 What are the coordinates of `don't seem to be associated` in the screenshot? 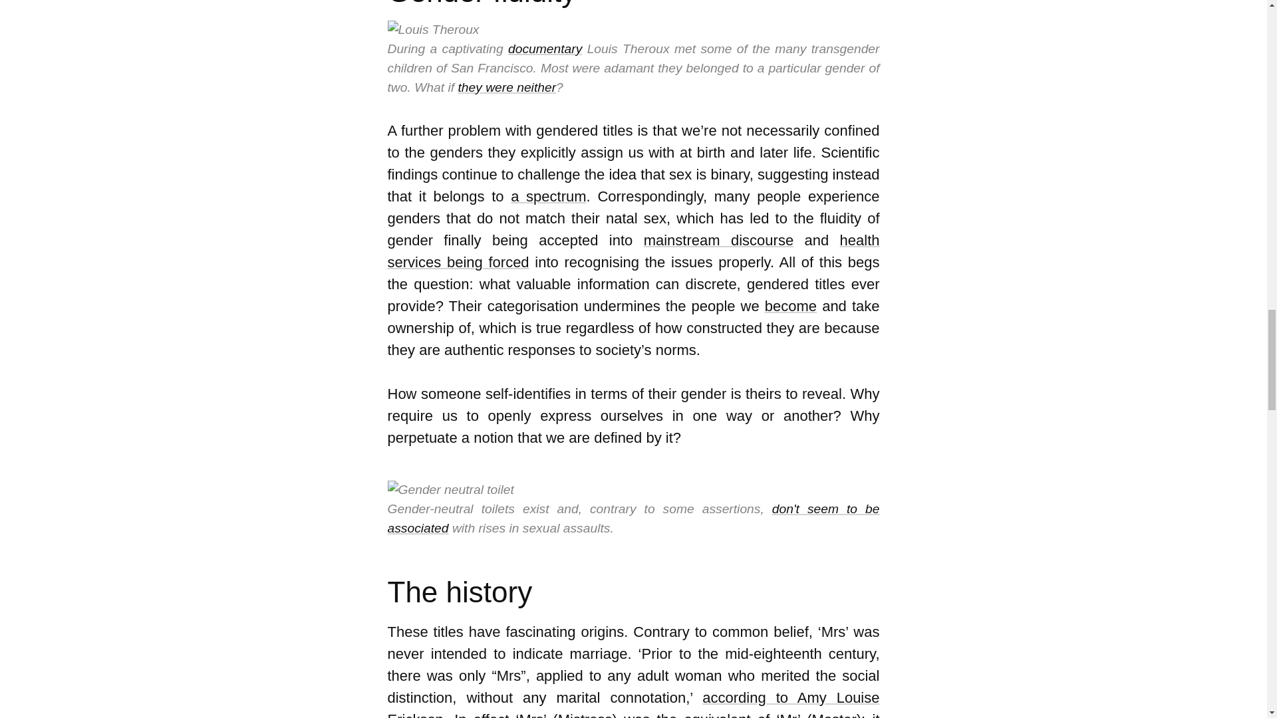 It's located at (633, 518).